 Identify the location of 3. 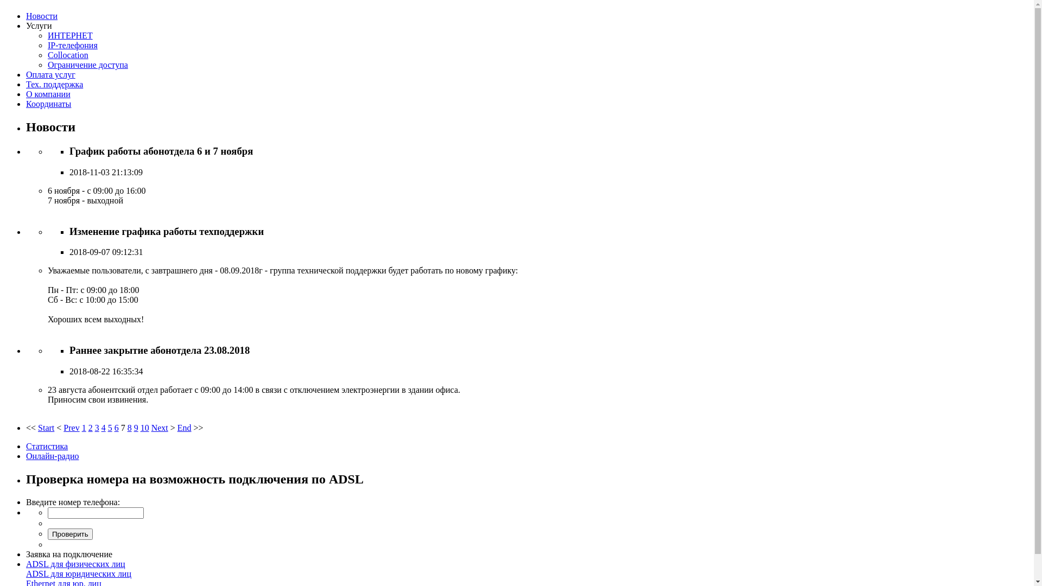
(97, 428).